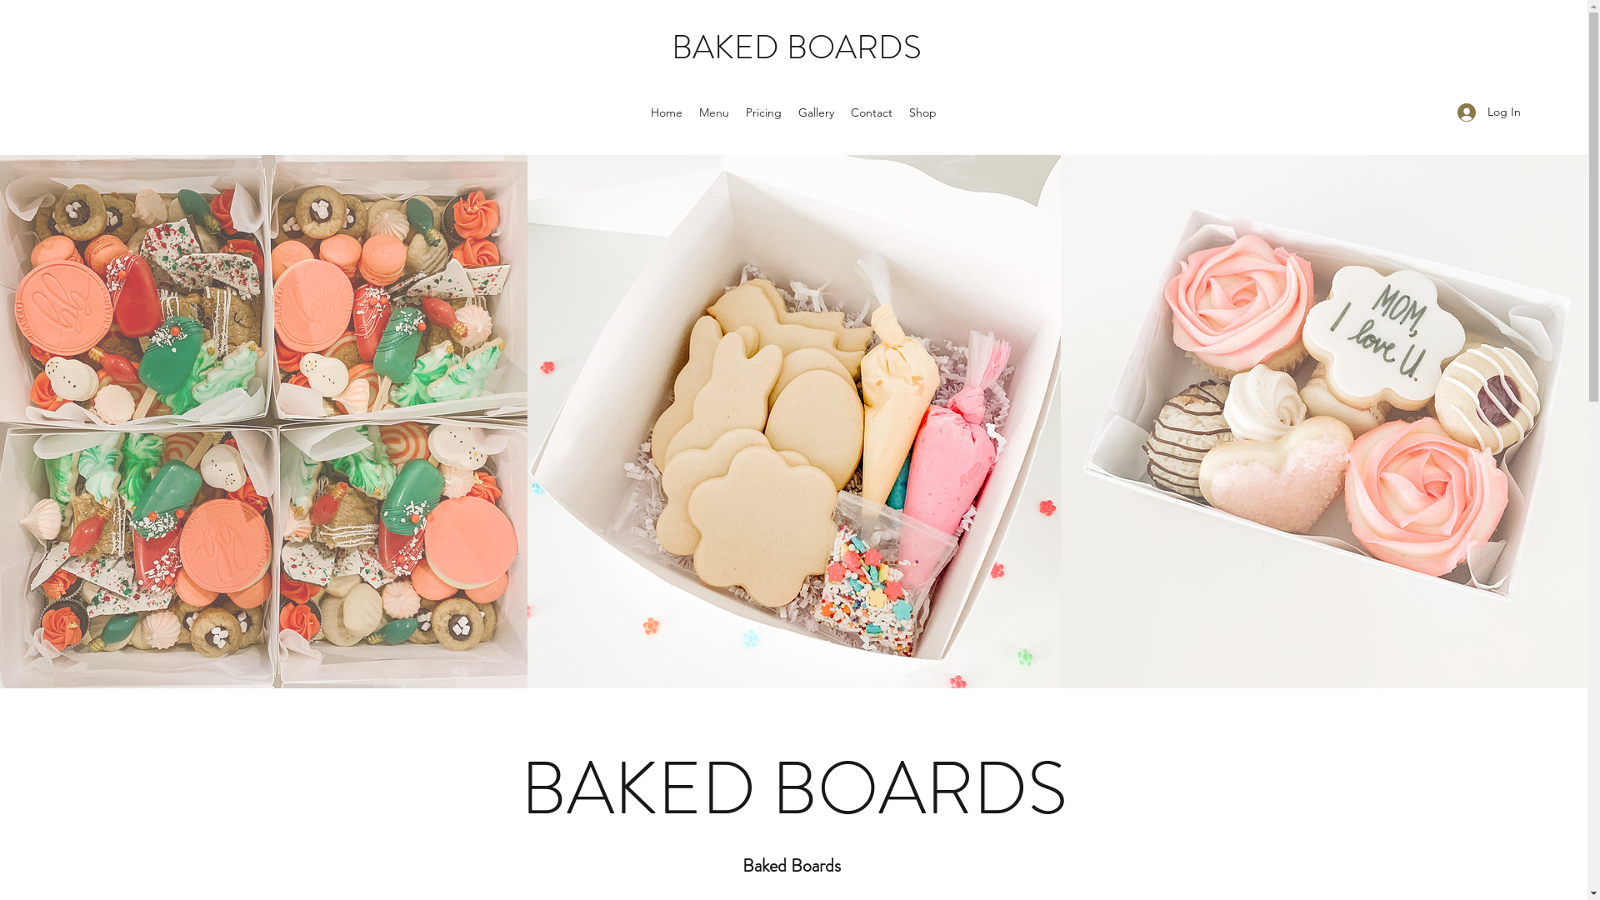 This screenshot has height=900, width=1600. I want to click on Pricing, so click(763, 112).